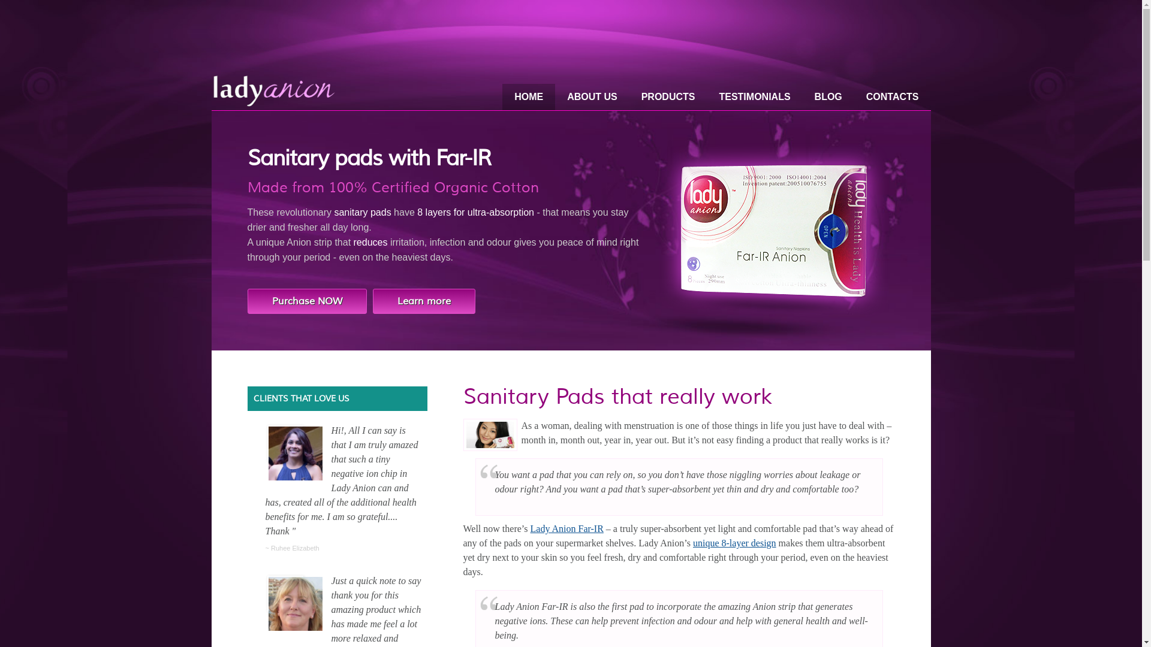 The width and height of the screenshot is (1151, 647). What do you see at coordinates (754, 97) in the screenshot?
I see `TESTIMONIALS` at bounding box center [754, 97].